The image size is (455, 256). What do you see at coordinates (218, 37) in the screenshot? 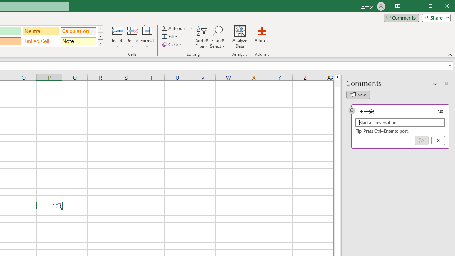
I see `Find & Select` at bounding box center [218, 37].